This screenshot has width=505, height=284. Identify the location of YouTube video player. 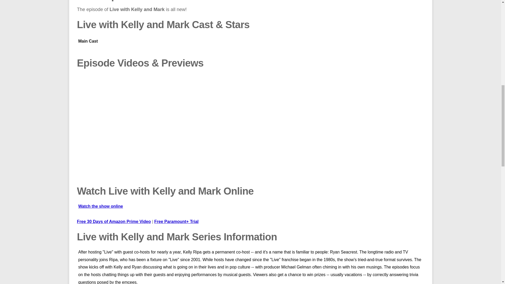
(152, 128).